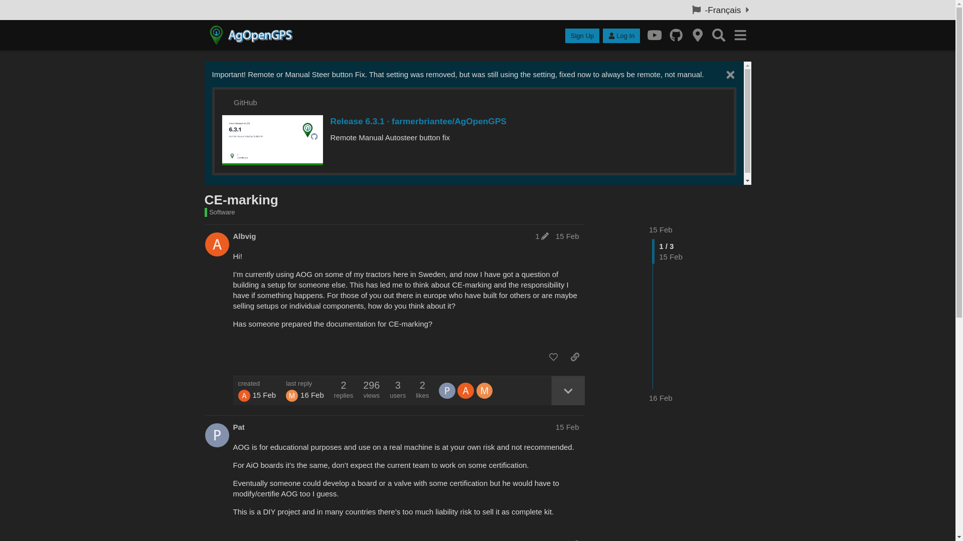 The width and height of the screenshot is (963, 541). Describe the element at coordinates (244, 236) in the screenshot. I see `Albvig` at that location.